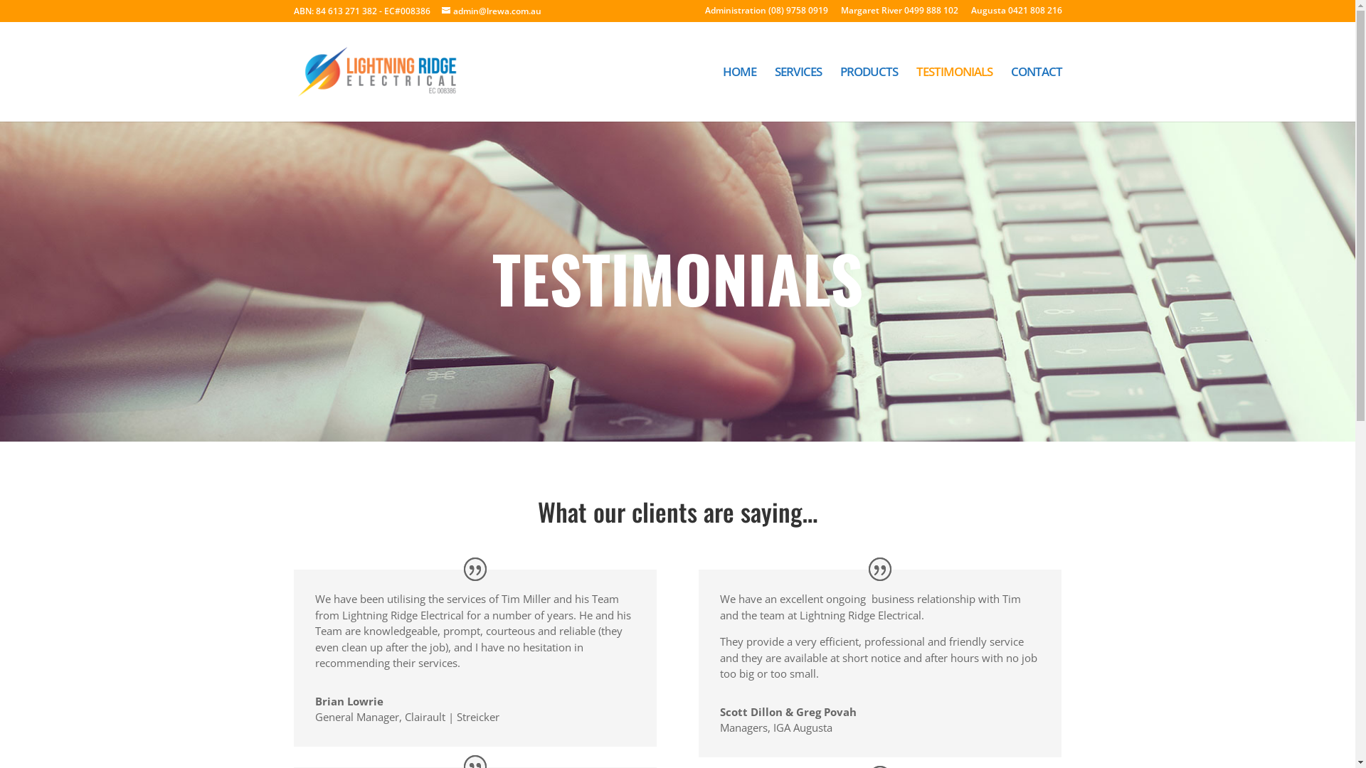 Image resolution: width=1366 pixels, height=768 pixels. I want to click on CONTACT, so click(1036, 94).